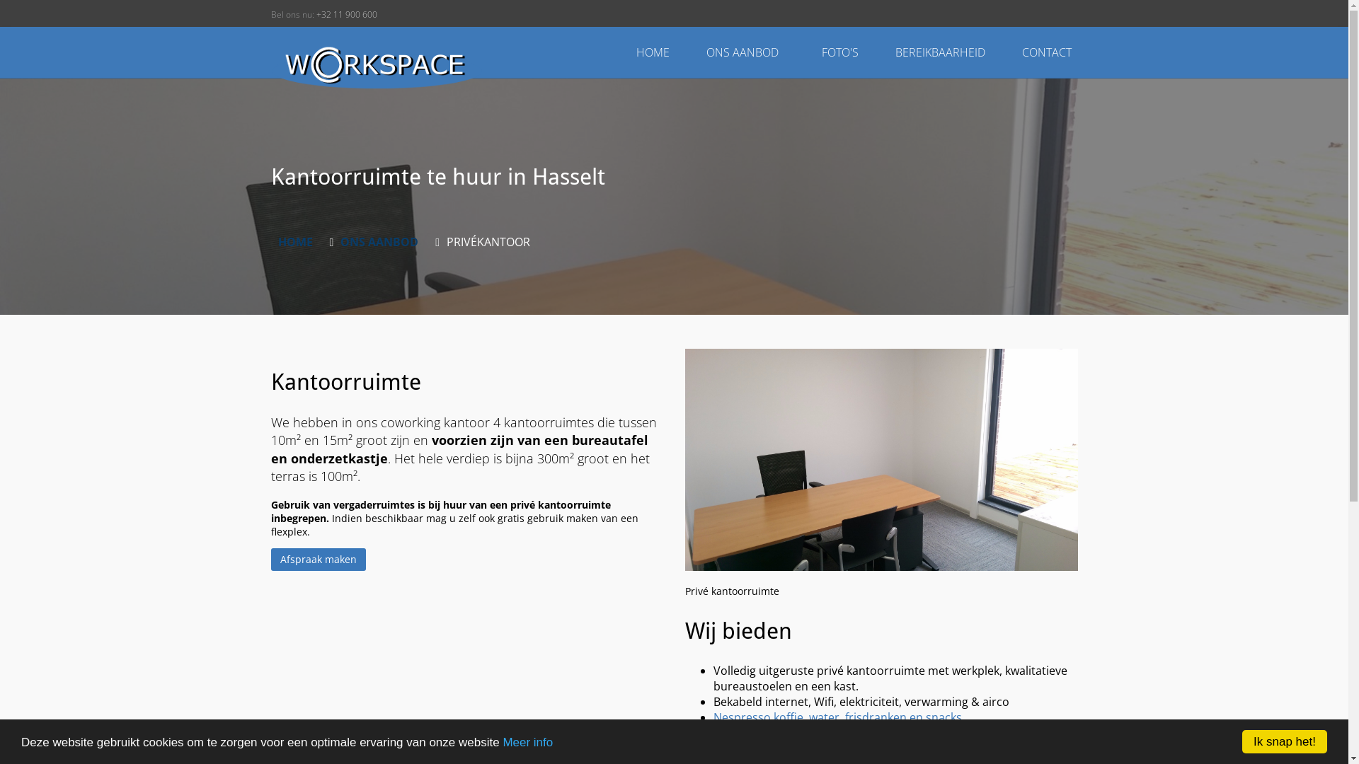 The height and width of the screenshot is (764, 1359). What do you see at coordinates (941, 52) in the screenshot?
I see `BEREIKBAARHEID` at bounding box center [941, 52].